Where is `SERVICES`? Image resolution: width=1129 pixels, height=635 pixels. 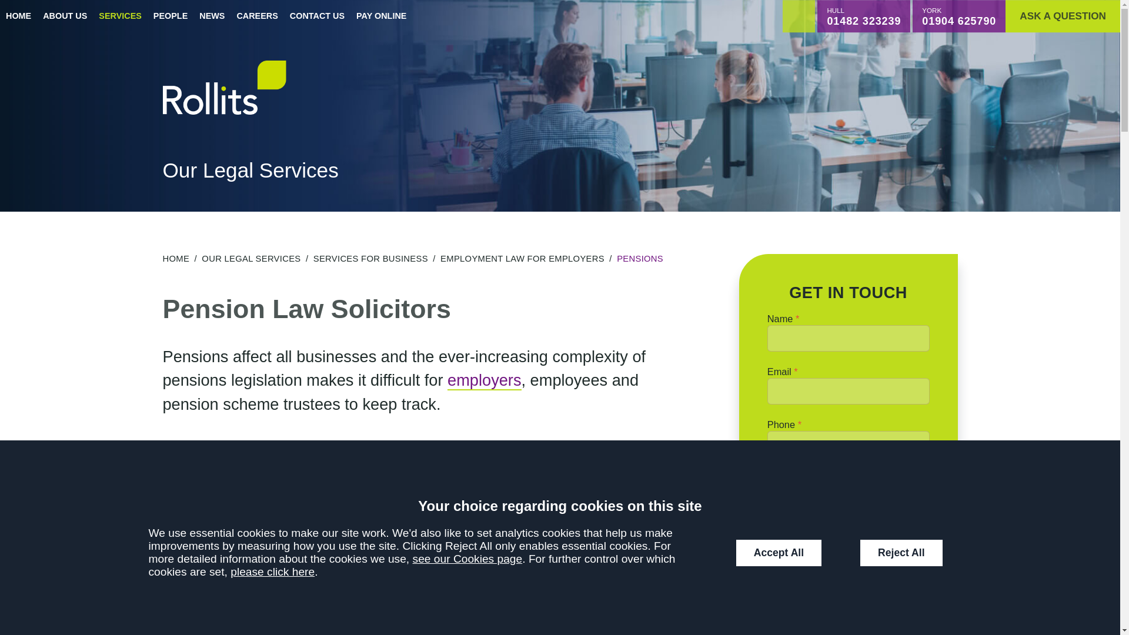
SERVICES is located at coordinates (120, 16).